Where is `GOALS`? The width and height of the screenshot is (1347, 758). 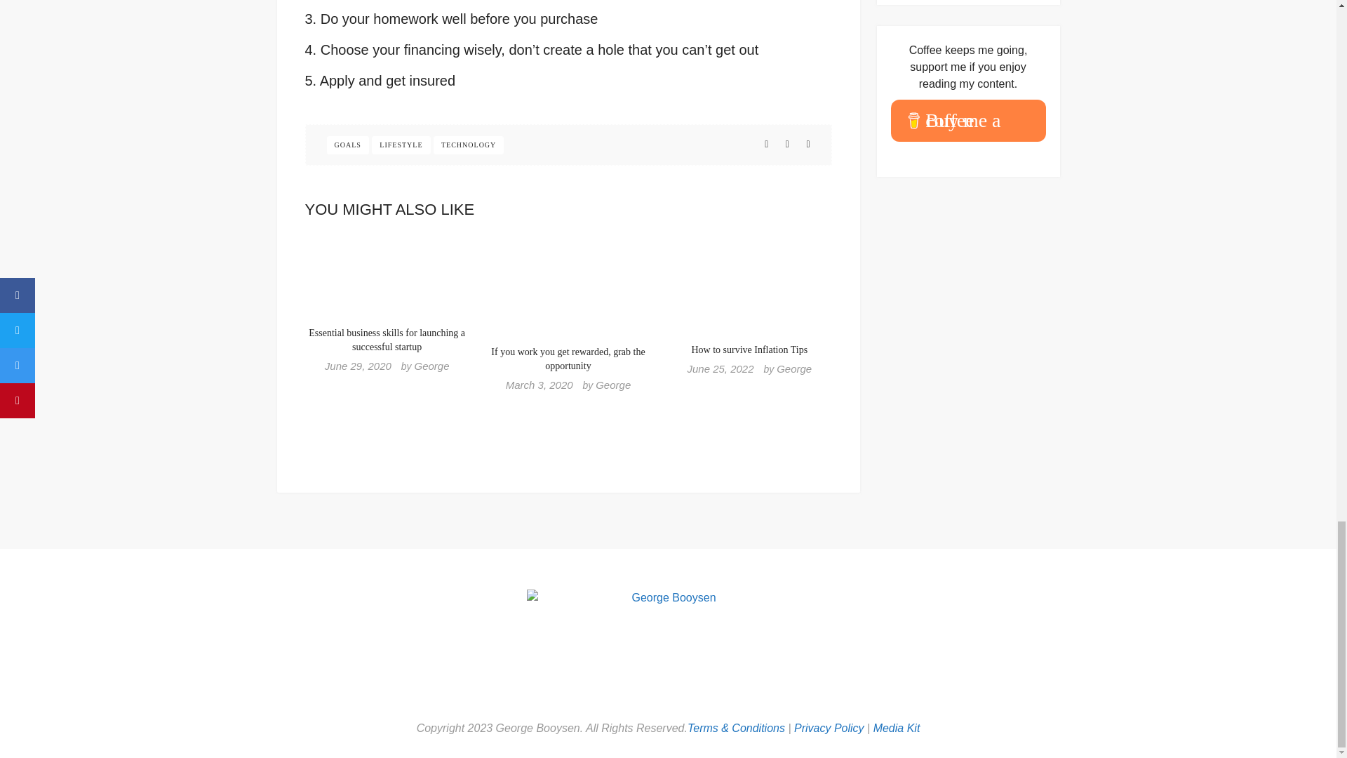 GOALS is located at coordinates (348, 145).